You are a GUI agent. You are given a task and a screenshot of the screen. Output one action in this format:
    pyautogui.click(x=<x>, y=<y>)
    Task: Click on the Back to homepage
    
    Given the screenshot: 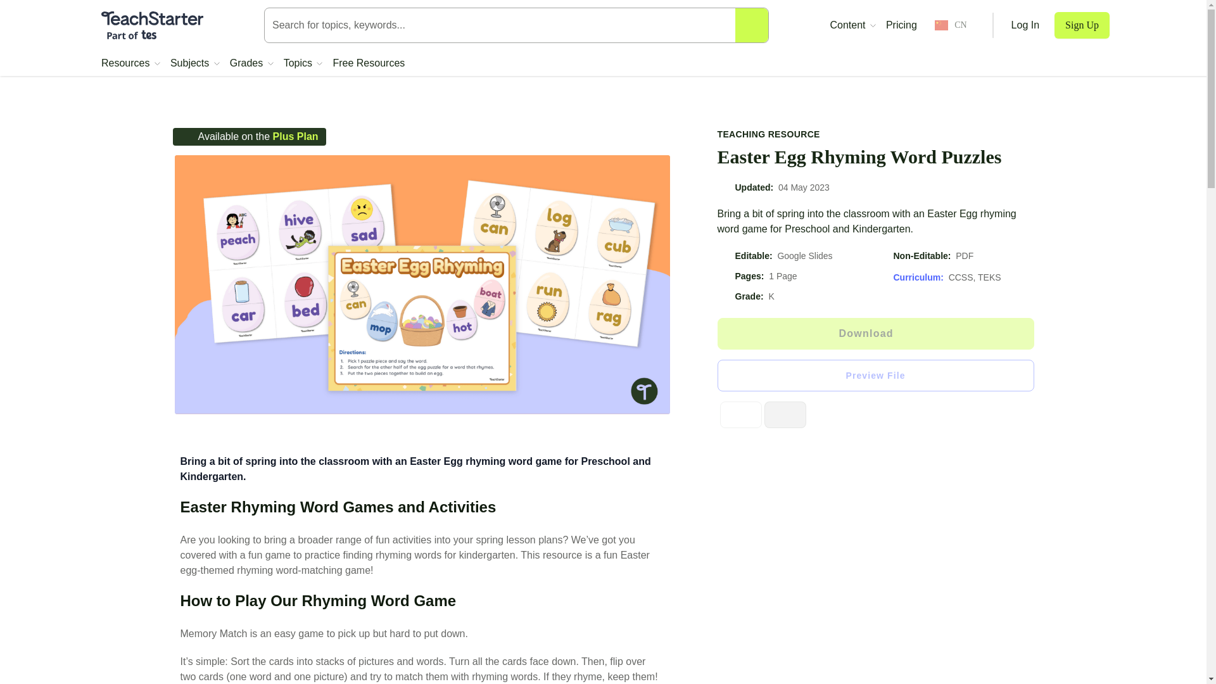 What is the action you would take?
    pyautogui.click(x=152, y=25)
    